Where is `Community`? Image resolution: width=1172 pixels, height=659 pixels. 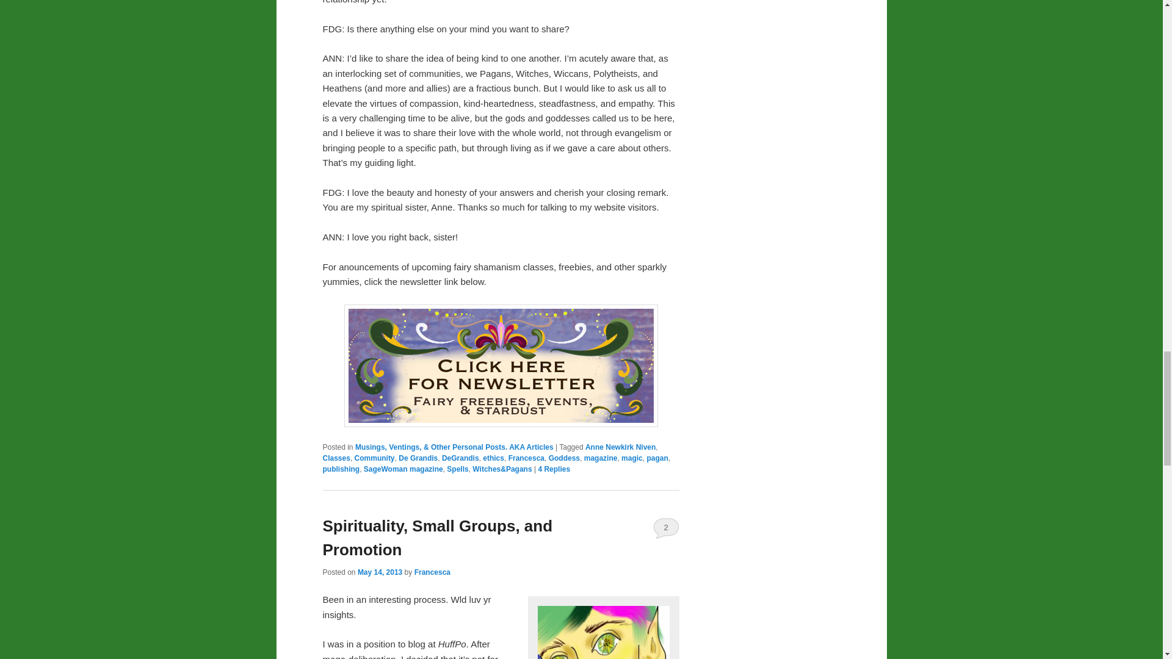
Community is located at coordinates (375, 458).